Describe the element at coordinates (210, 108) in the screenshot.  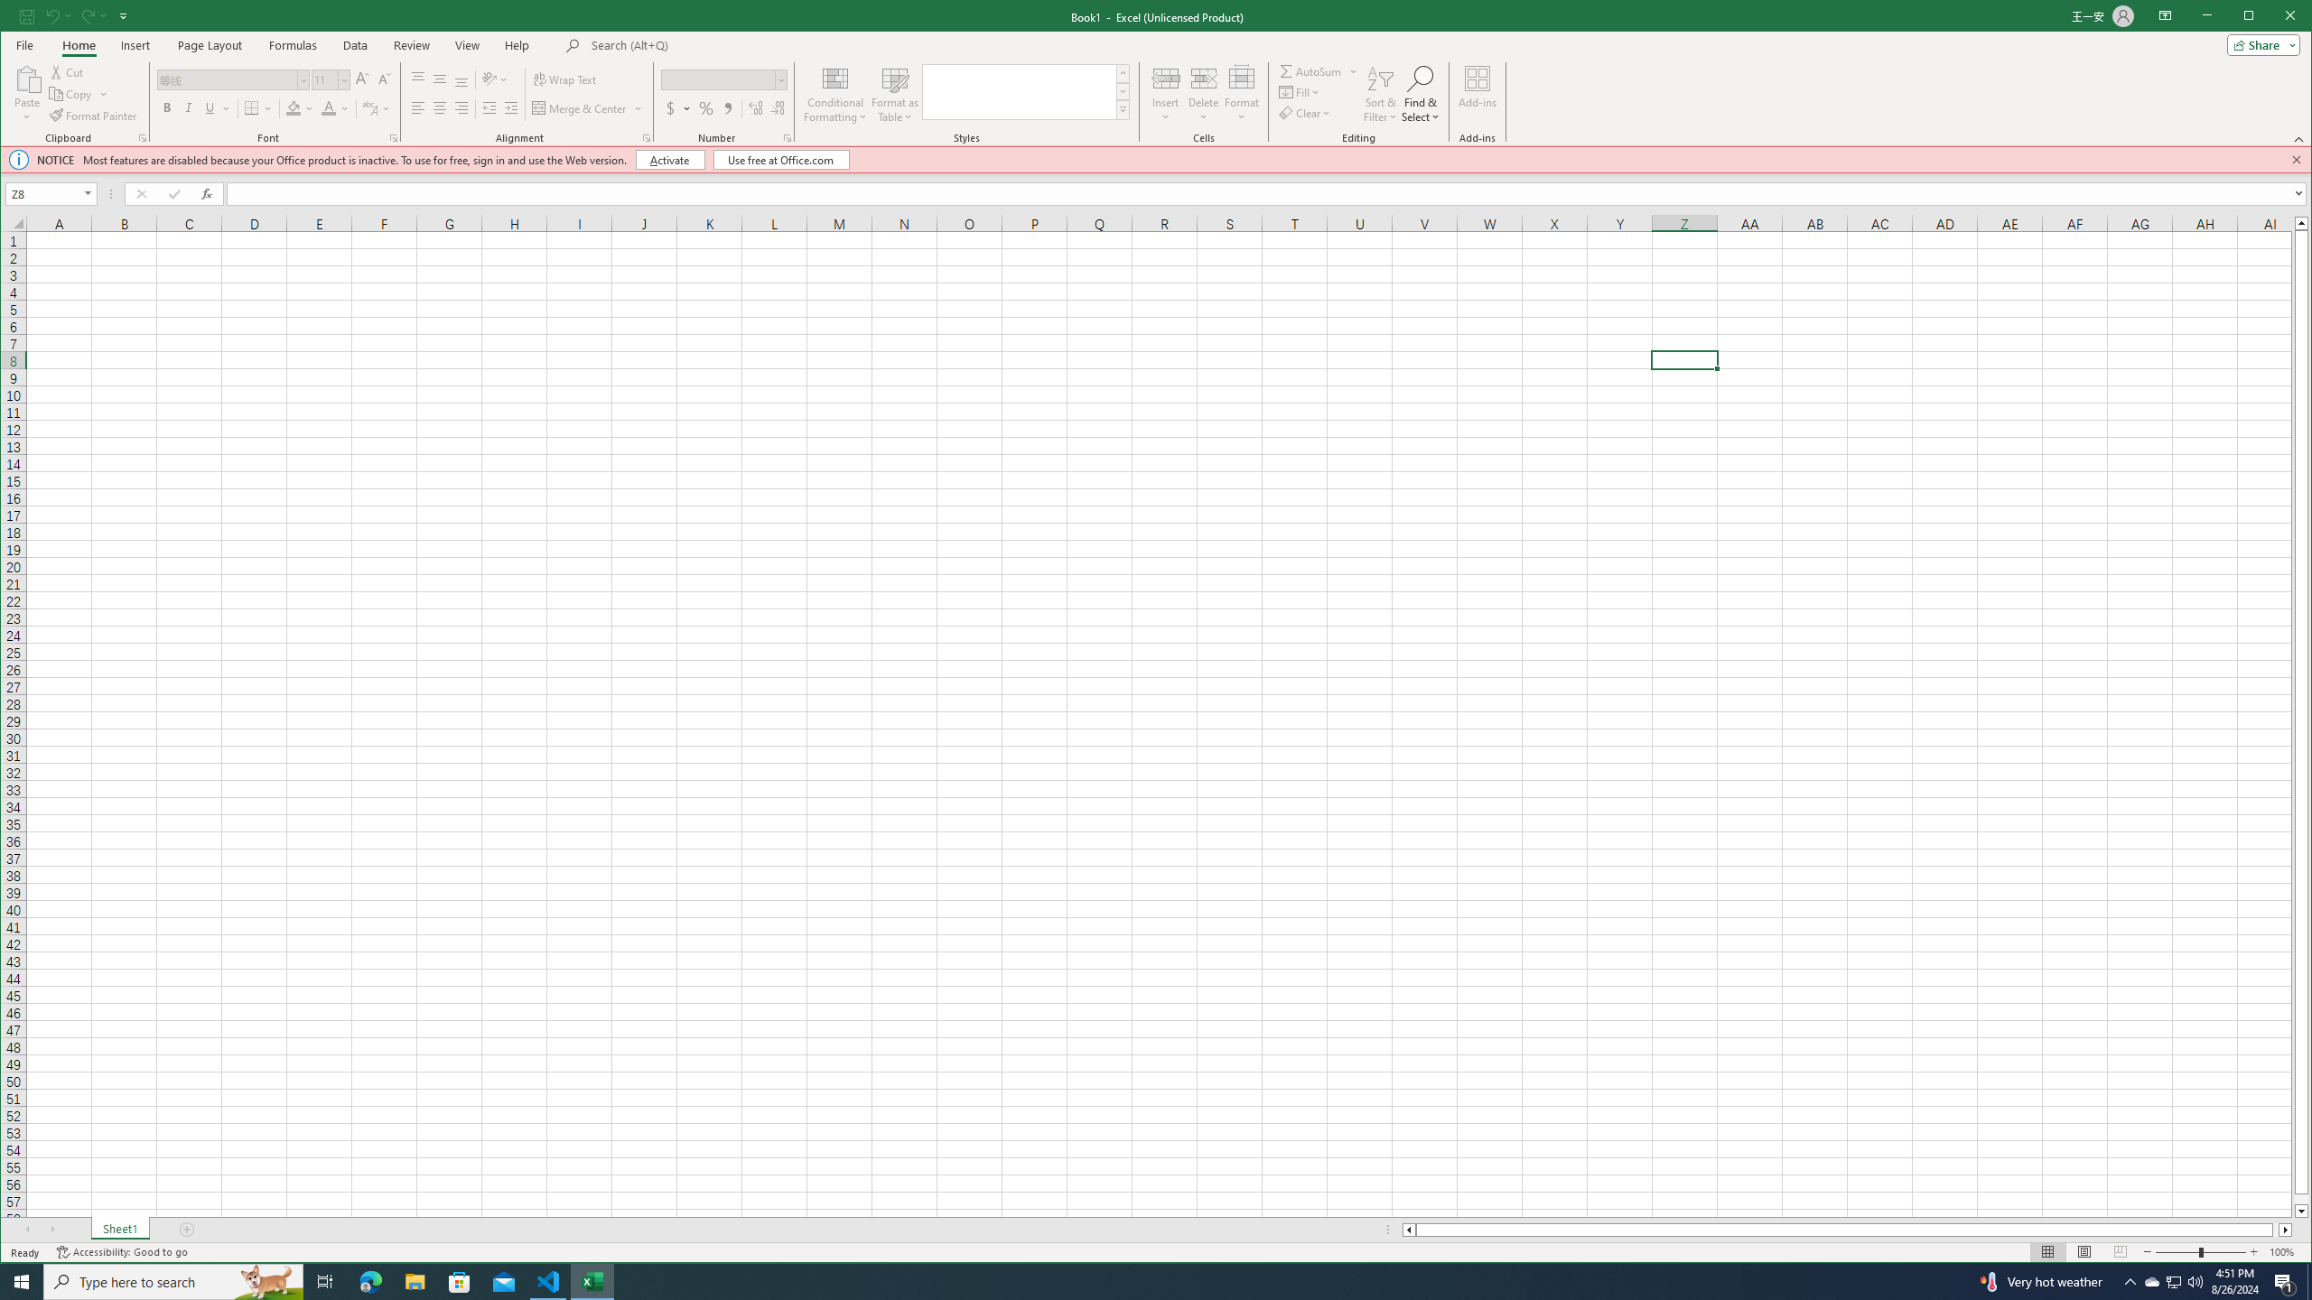
I see `Underline` at that location.